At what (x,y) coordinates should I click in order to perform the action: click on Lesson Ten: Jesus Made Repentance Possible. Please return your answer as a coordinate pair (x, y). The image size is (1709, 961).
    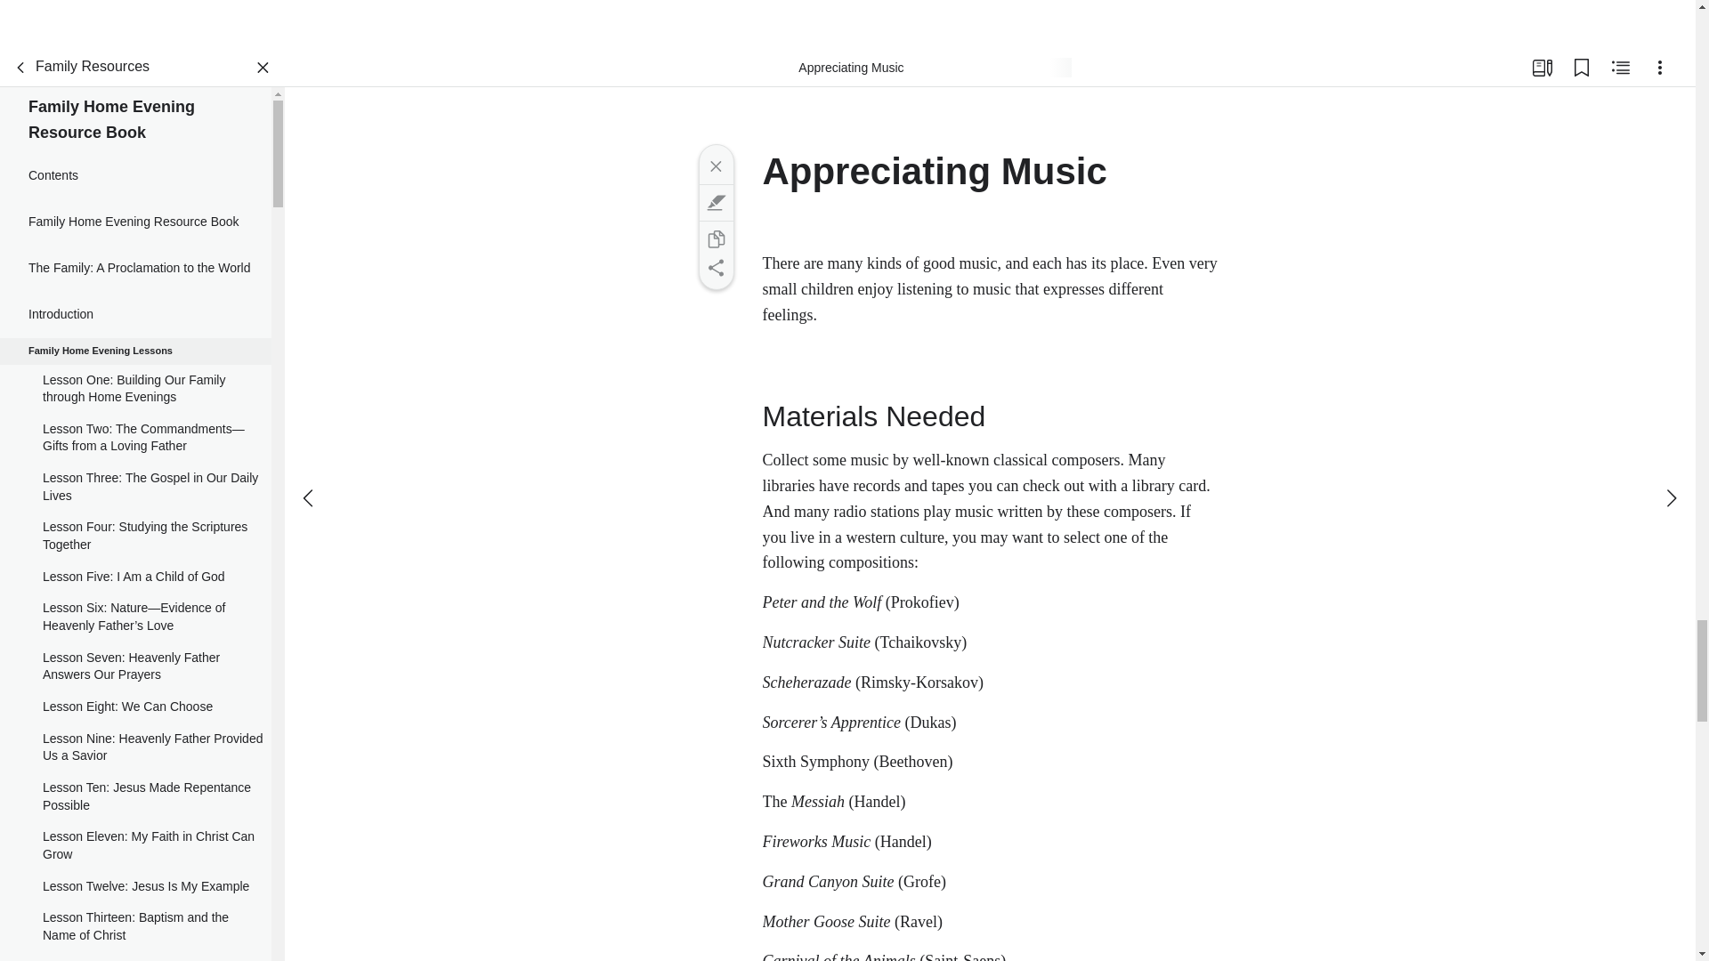
    Looking at the image, I should click on (135, 797).